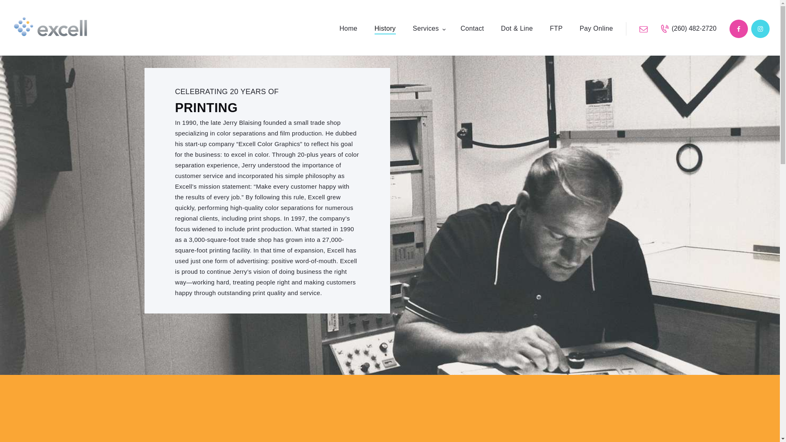  I want to click on Pay Online, so click(596, 29).